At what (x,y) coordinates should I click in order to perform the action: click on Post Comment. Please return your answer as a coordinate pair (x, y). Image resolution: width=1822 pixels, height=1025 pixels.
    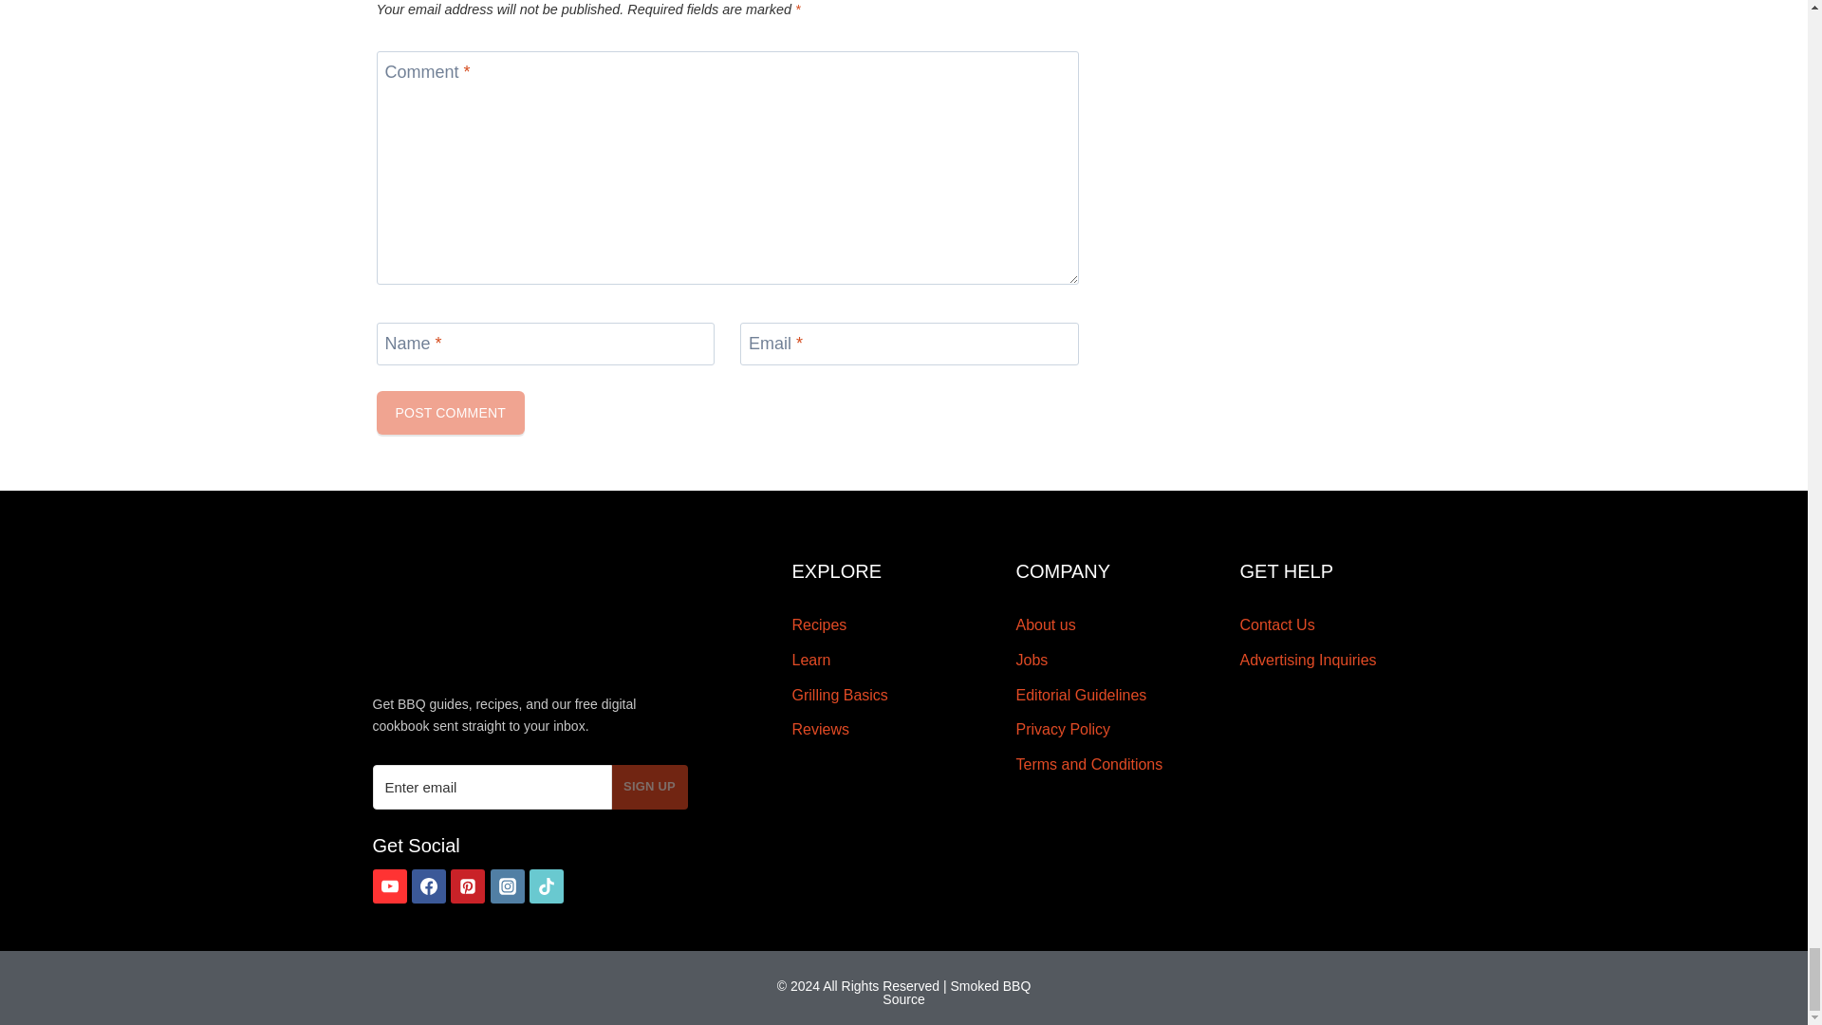
    Looking at the image, I should click on (450, 412).